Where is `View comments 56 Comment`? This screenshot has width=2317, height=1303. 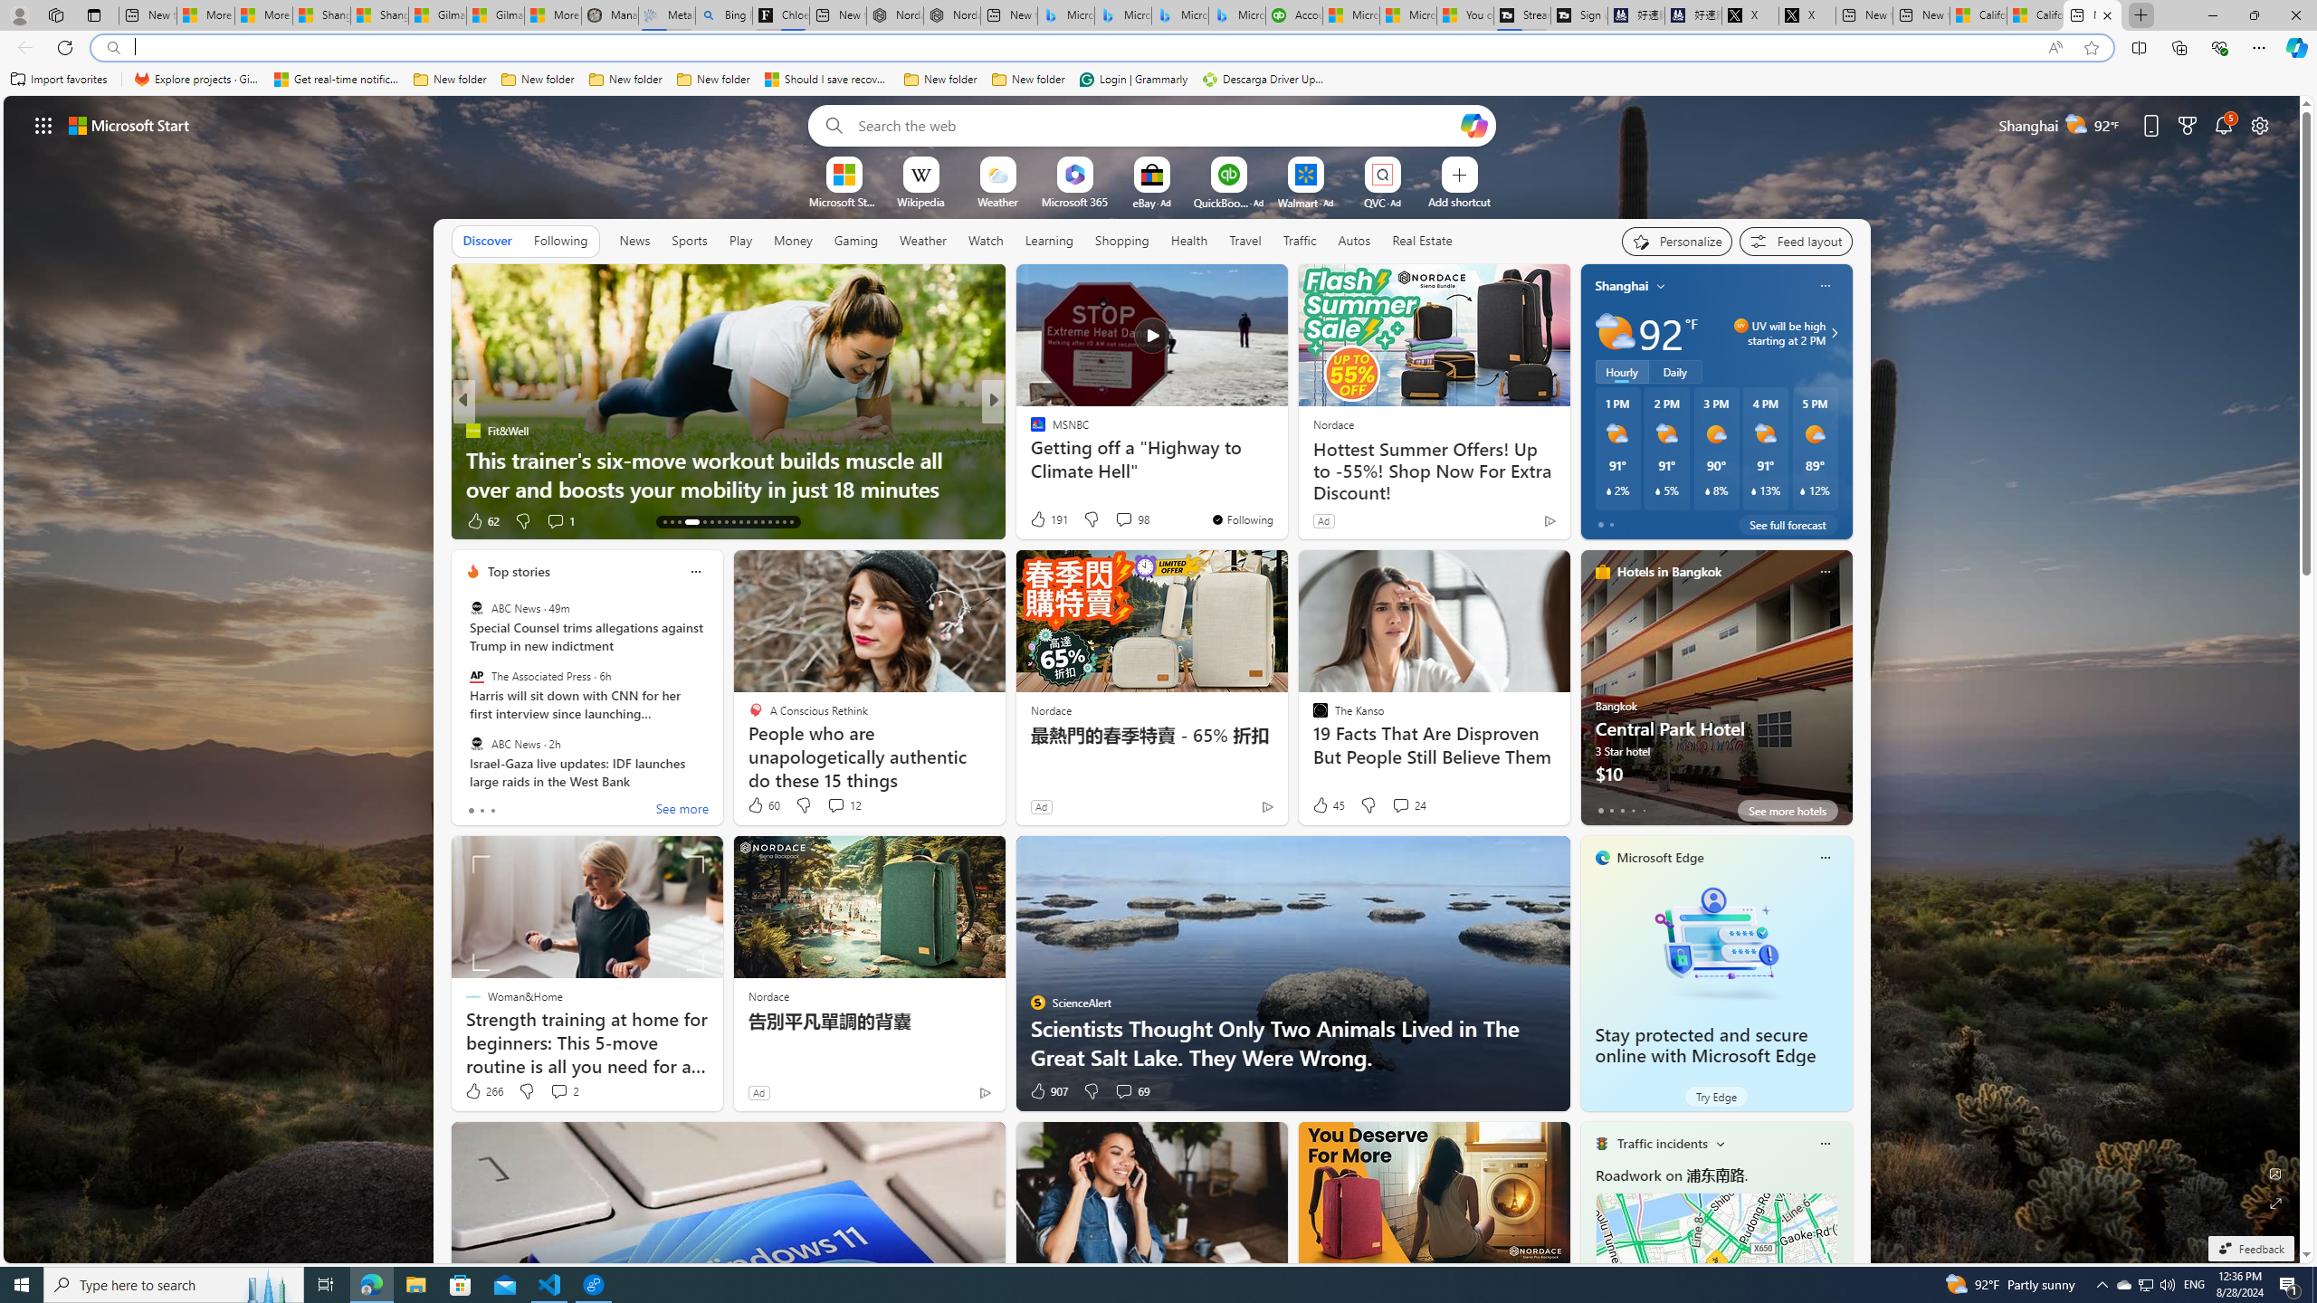
View comments 56 Comment is located at coordinates (1119, 520).